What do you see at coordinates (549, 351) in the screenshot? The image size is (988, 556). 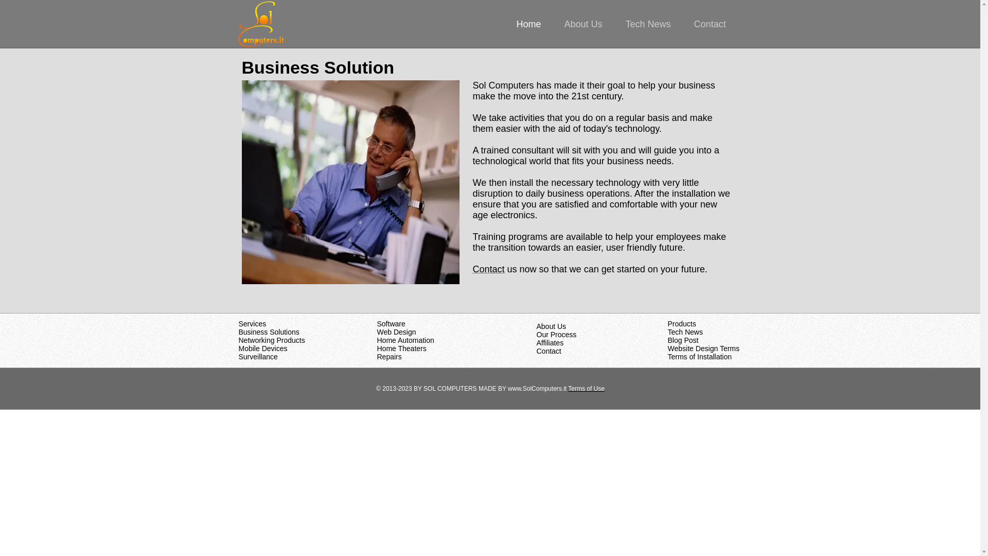 I see `Contact` at bounding box center [549, 351].